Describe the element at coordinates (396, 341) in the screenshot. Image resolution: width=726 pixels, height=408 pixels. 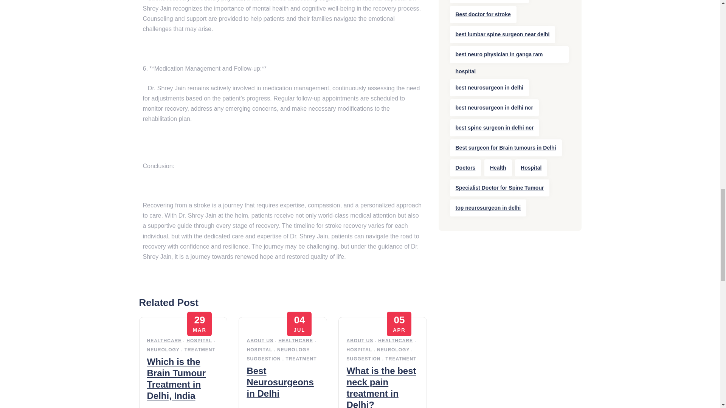
I see `HEALTHCARE` at that location.